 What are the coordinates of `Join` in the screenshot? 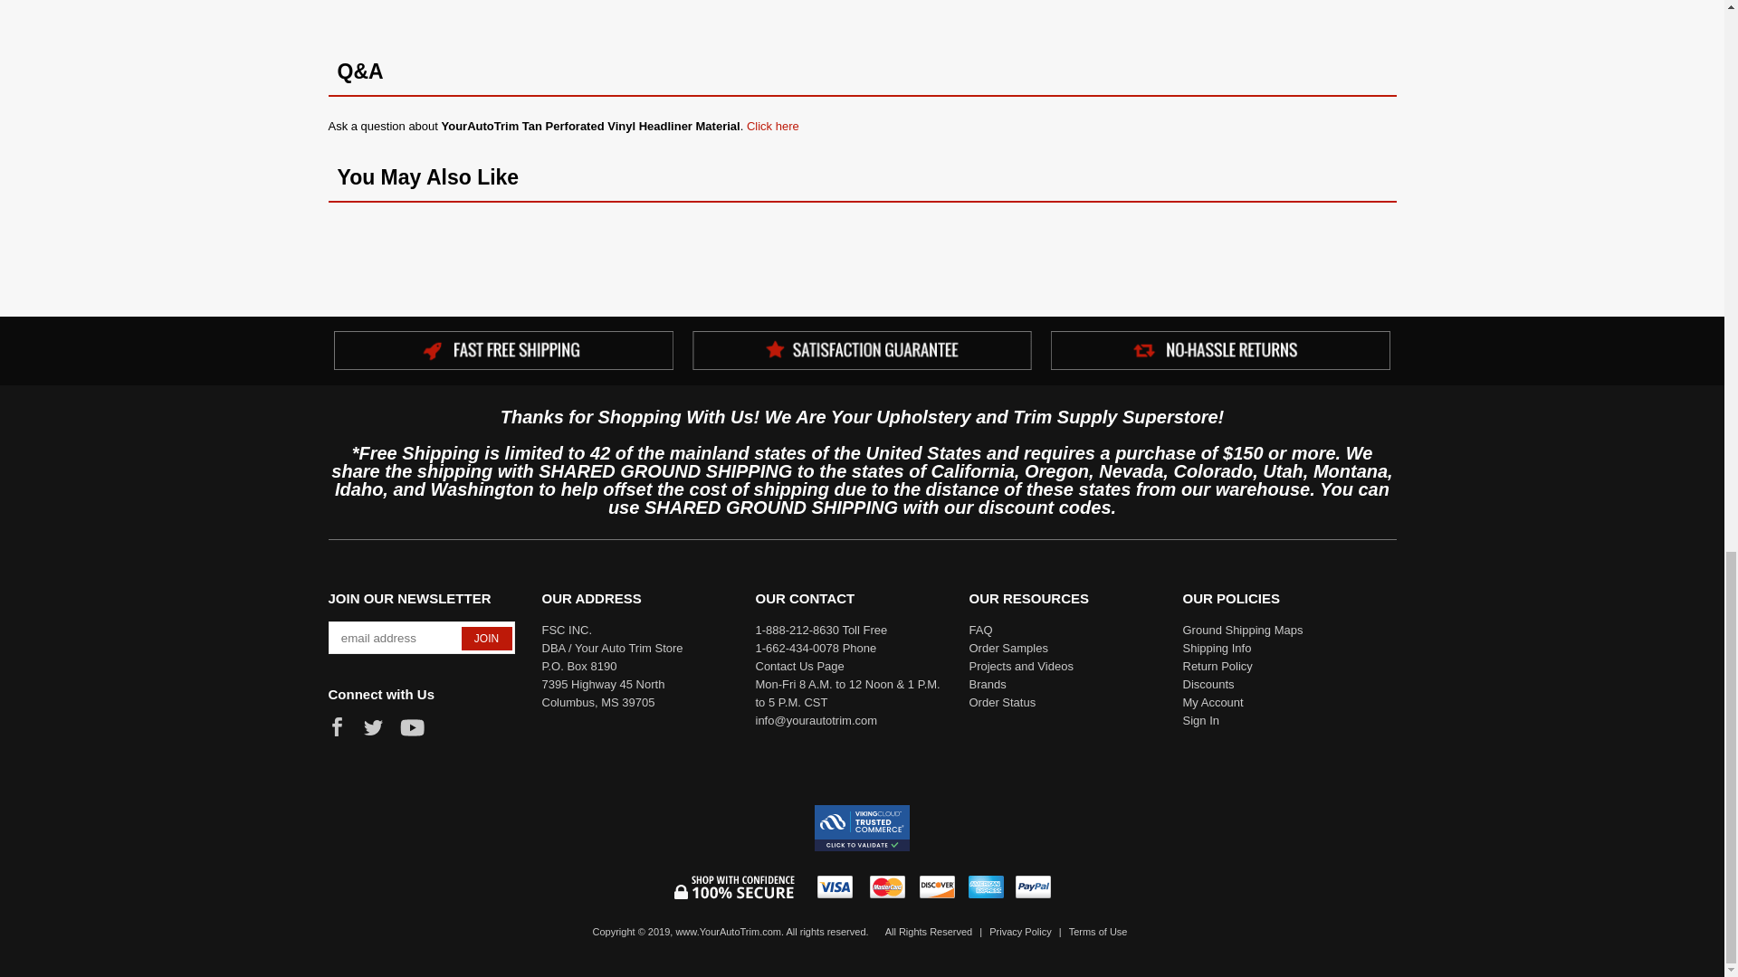 It's located at (487, 639).